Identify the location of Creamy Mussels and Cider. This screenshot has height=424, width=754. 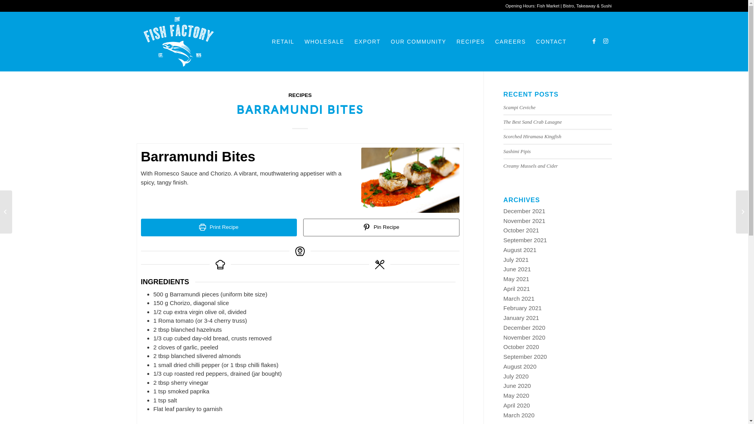
(531, 166).